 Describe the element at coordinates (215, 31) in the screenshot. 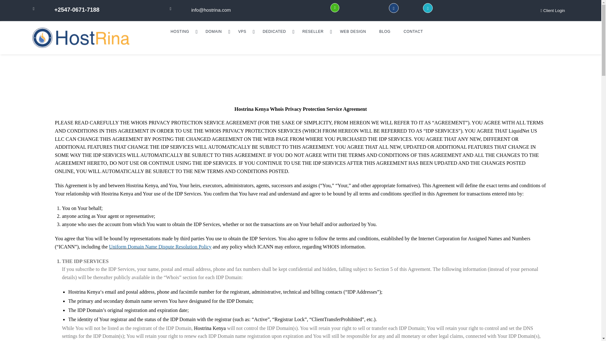

I see `DOMAIN` at that location.